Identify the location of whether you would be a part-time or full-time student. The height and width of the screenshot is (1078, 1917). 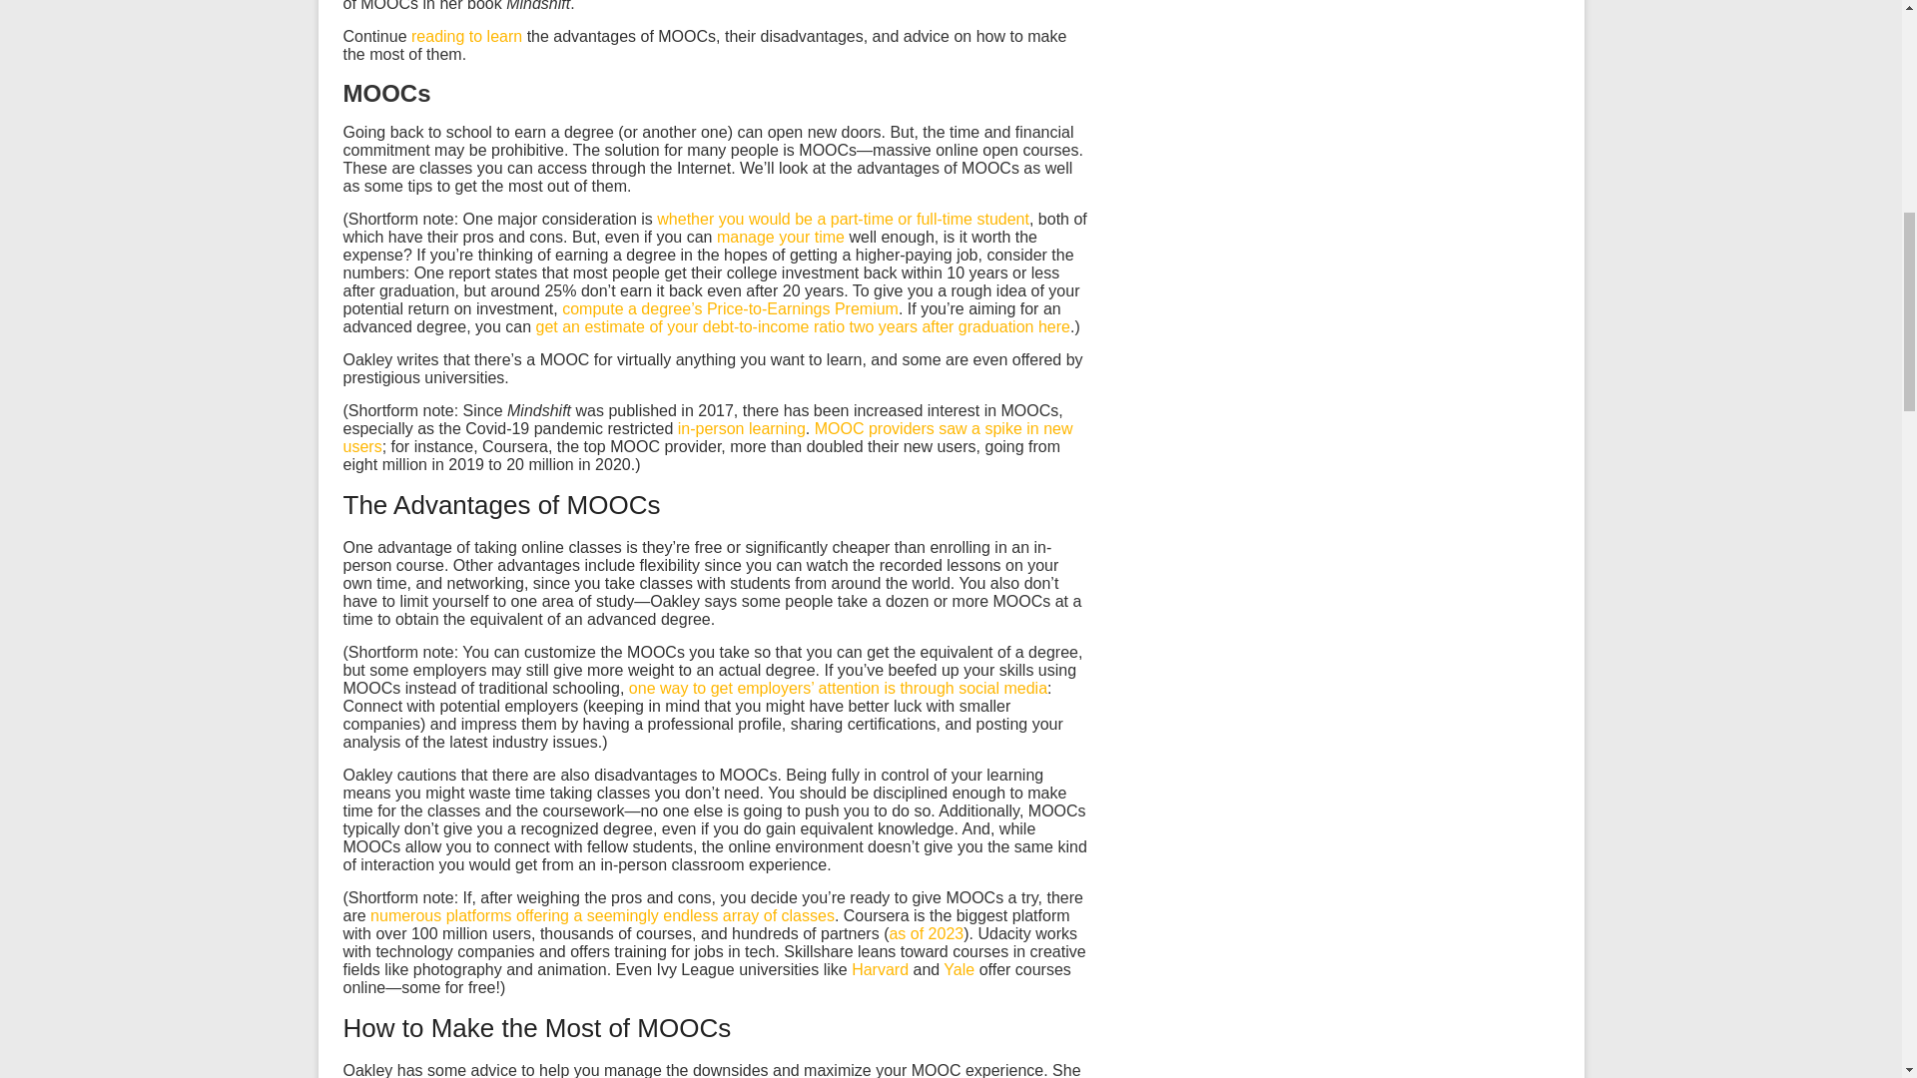
(843, 218).